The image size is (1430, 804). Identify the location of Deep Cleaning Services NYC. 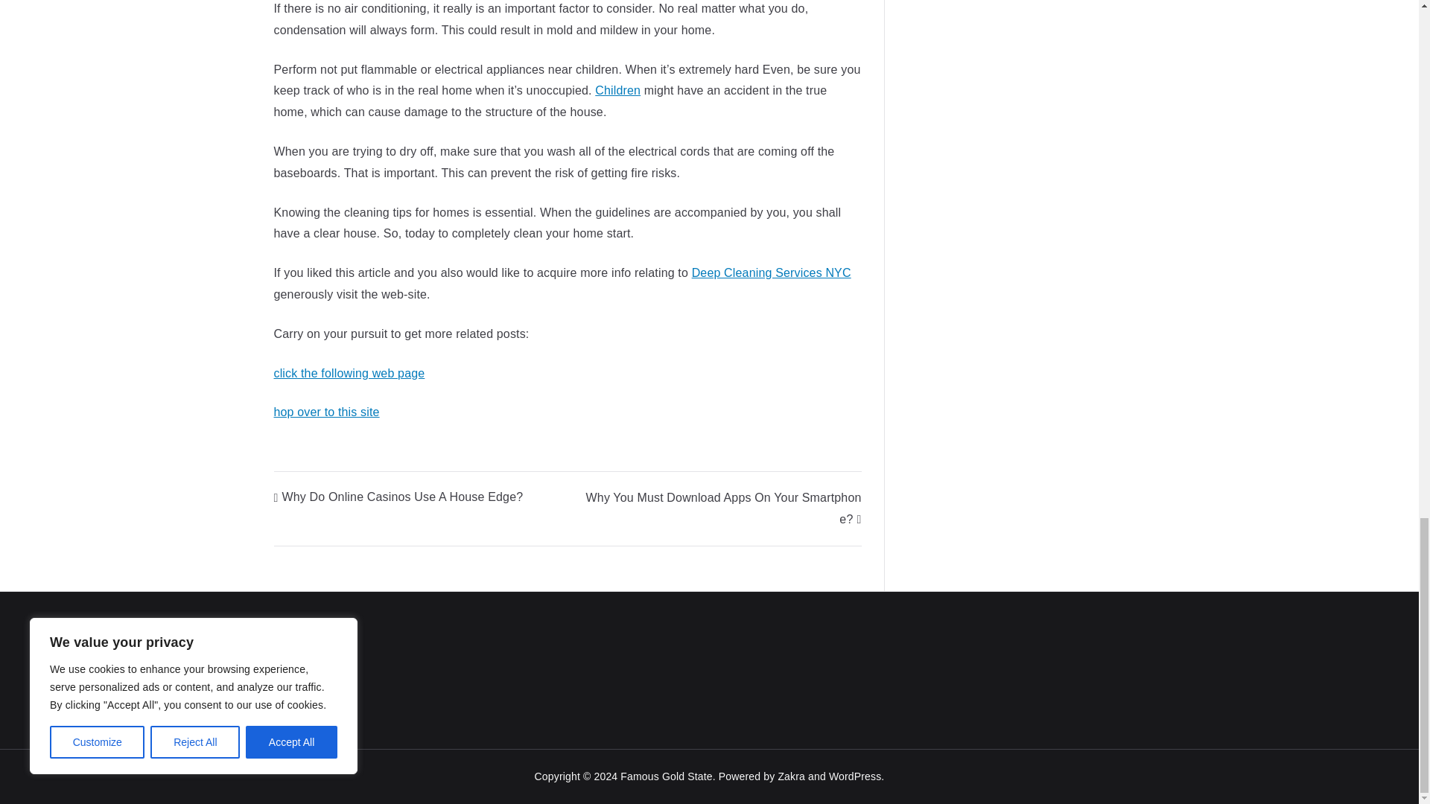
(772, 272).